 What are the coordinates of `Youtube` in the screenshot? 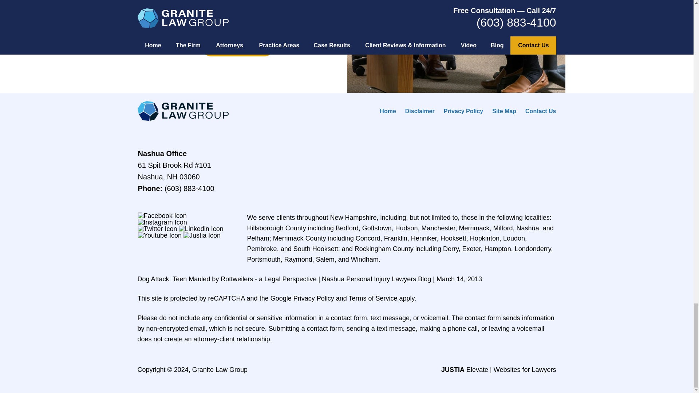 It's located at (159, 235).